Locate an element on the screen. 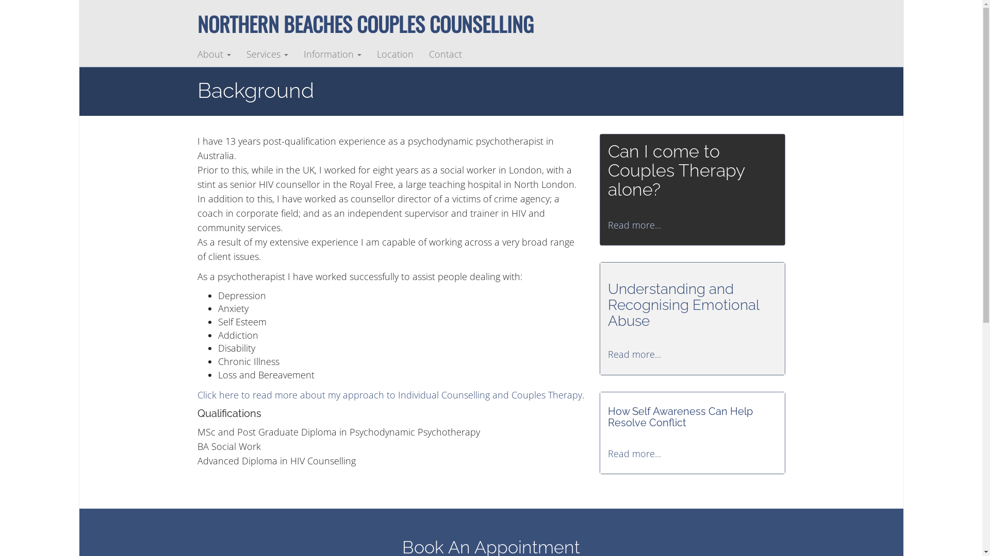 This screenshot has height=556, width=990. Contact is located at coordinates (445, 54).